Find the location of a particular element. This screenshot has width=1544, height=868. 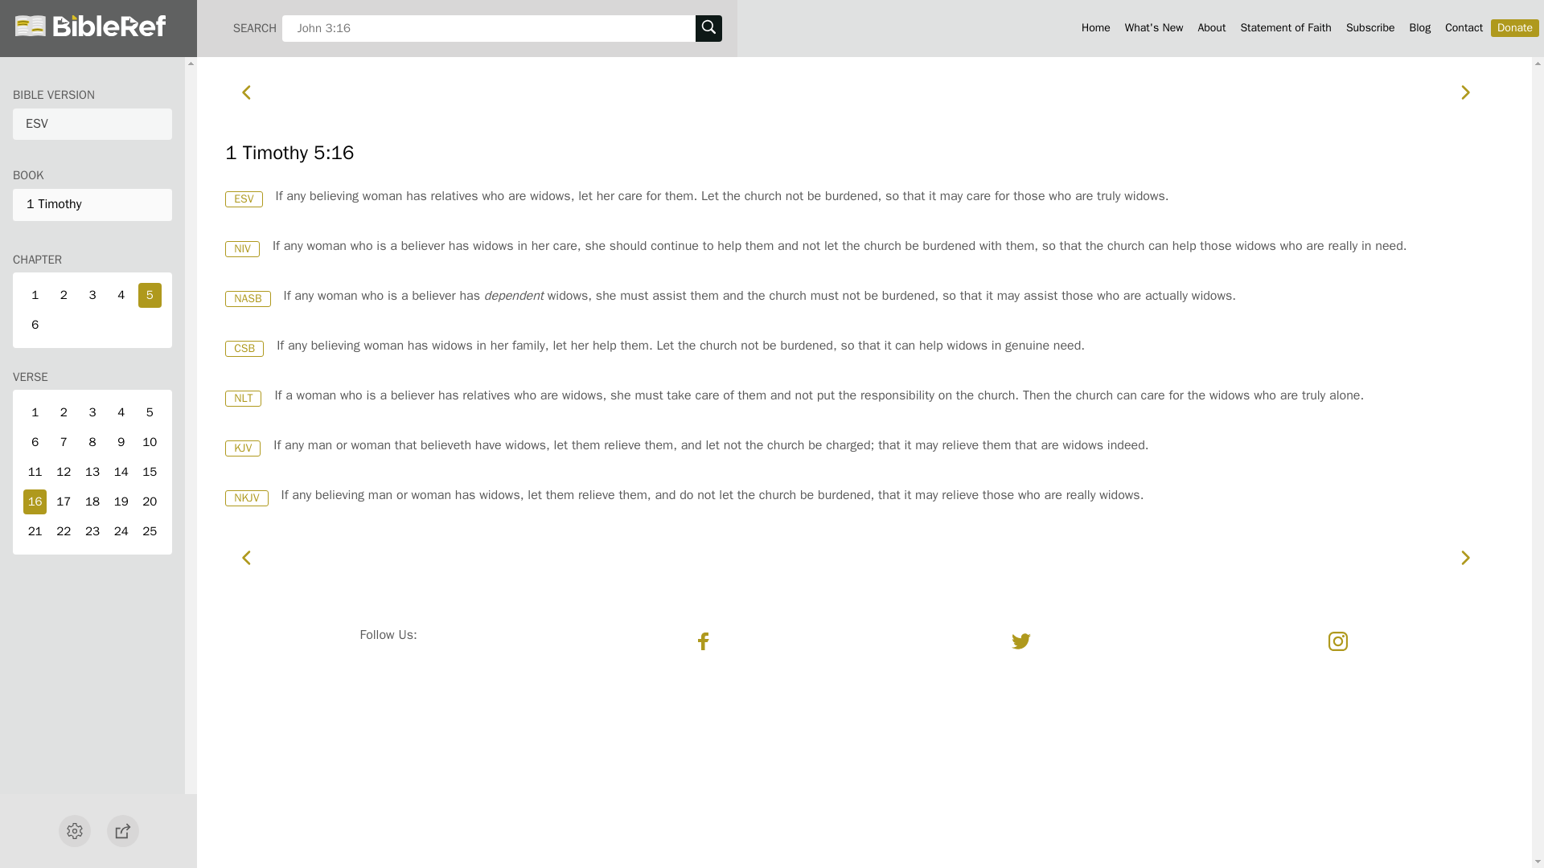

Contact BibleRef.com is located at coordinates (1464, 27).